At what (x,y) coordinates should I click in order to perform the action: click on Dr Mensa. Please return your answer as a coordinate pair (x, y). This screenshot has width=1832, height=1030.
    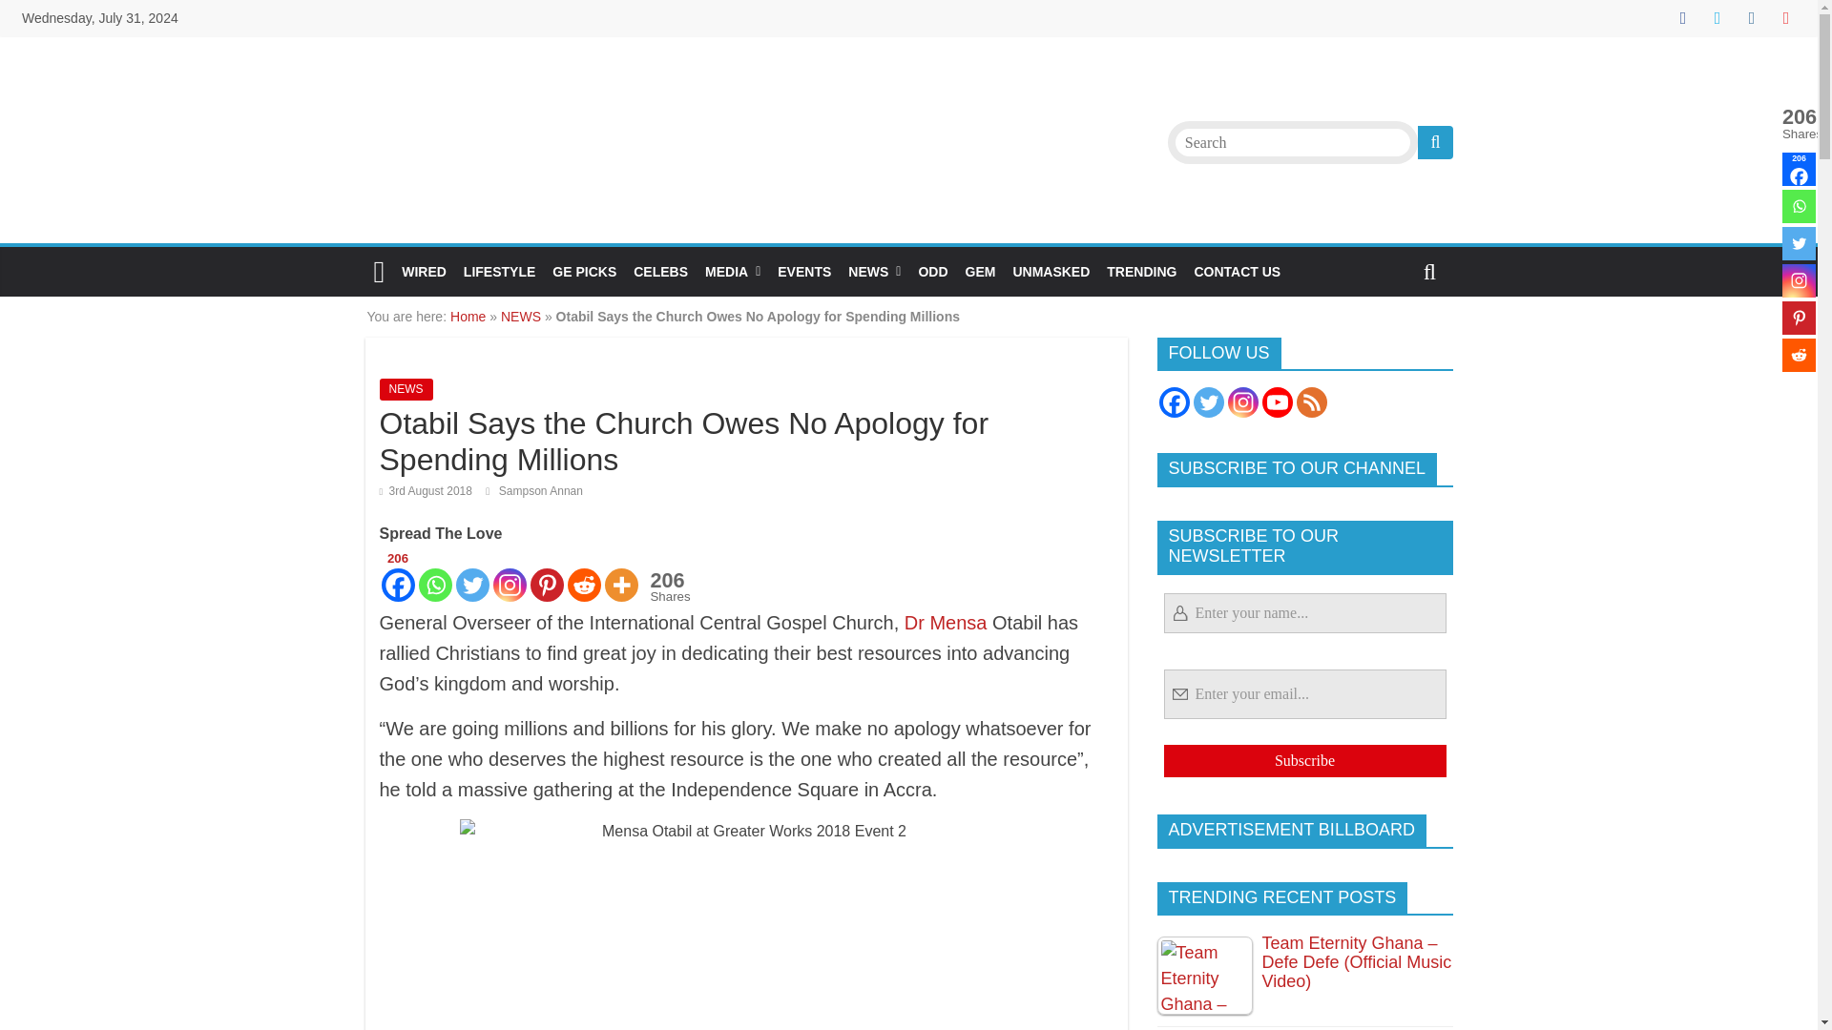
    Looking at the image, I should click on (946, 622).